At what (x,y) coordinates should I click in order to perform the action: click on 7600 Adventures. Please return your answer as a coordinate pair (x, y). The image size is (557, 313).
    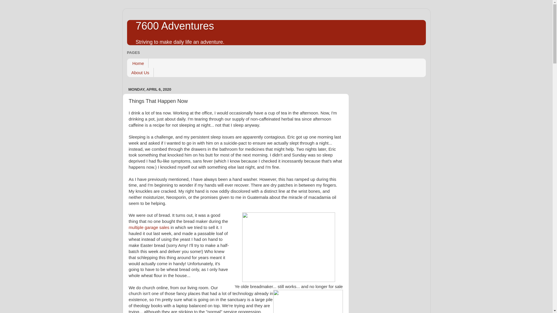
    Looking at the image, I should click on (175, 26).